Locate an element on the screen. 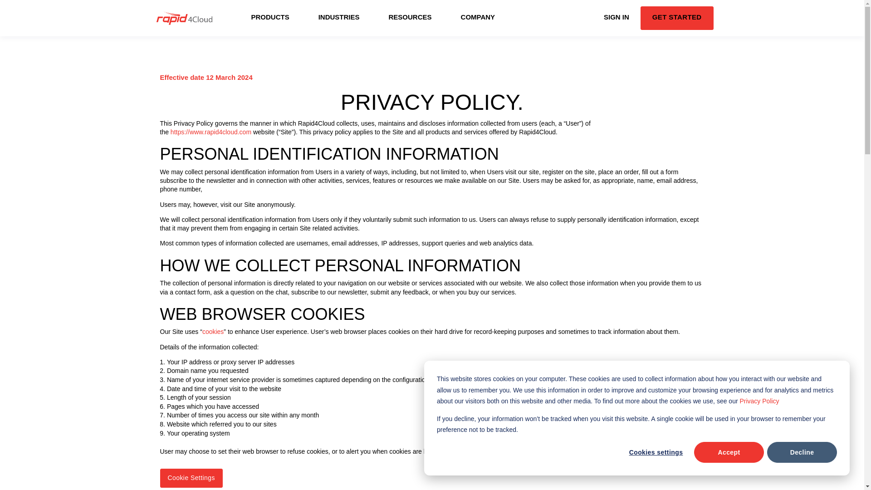 This screenshot has width=871, height=490. INDUSTRIES is located at coordinates (339, 18).